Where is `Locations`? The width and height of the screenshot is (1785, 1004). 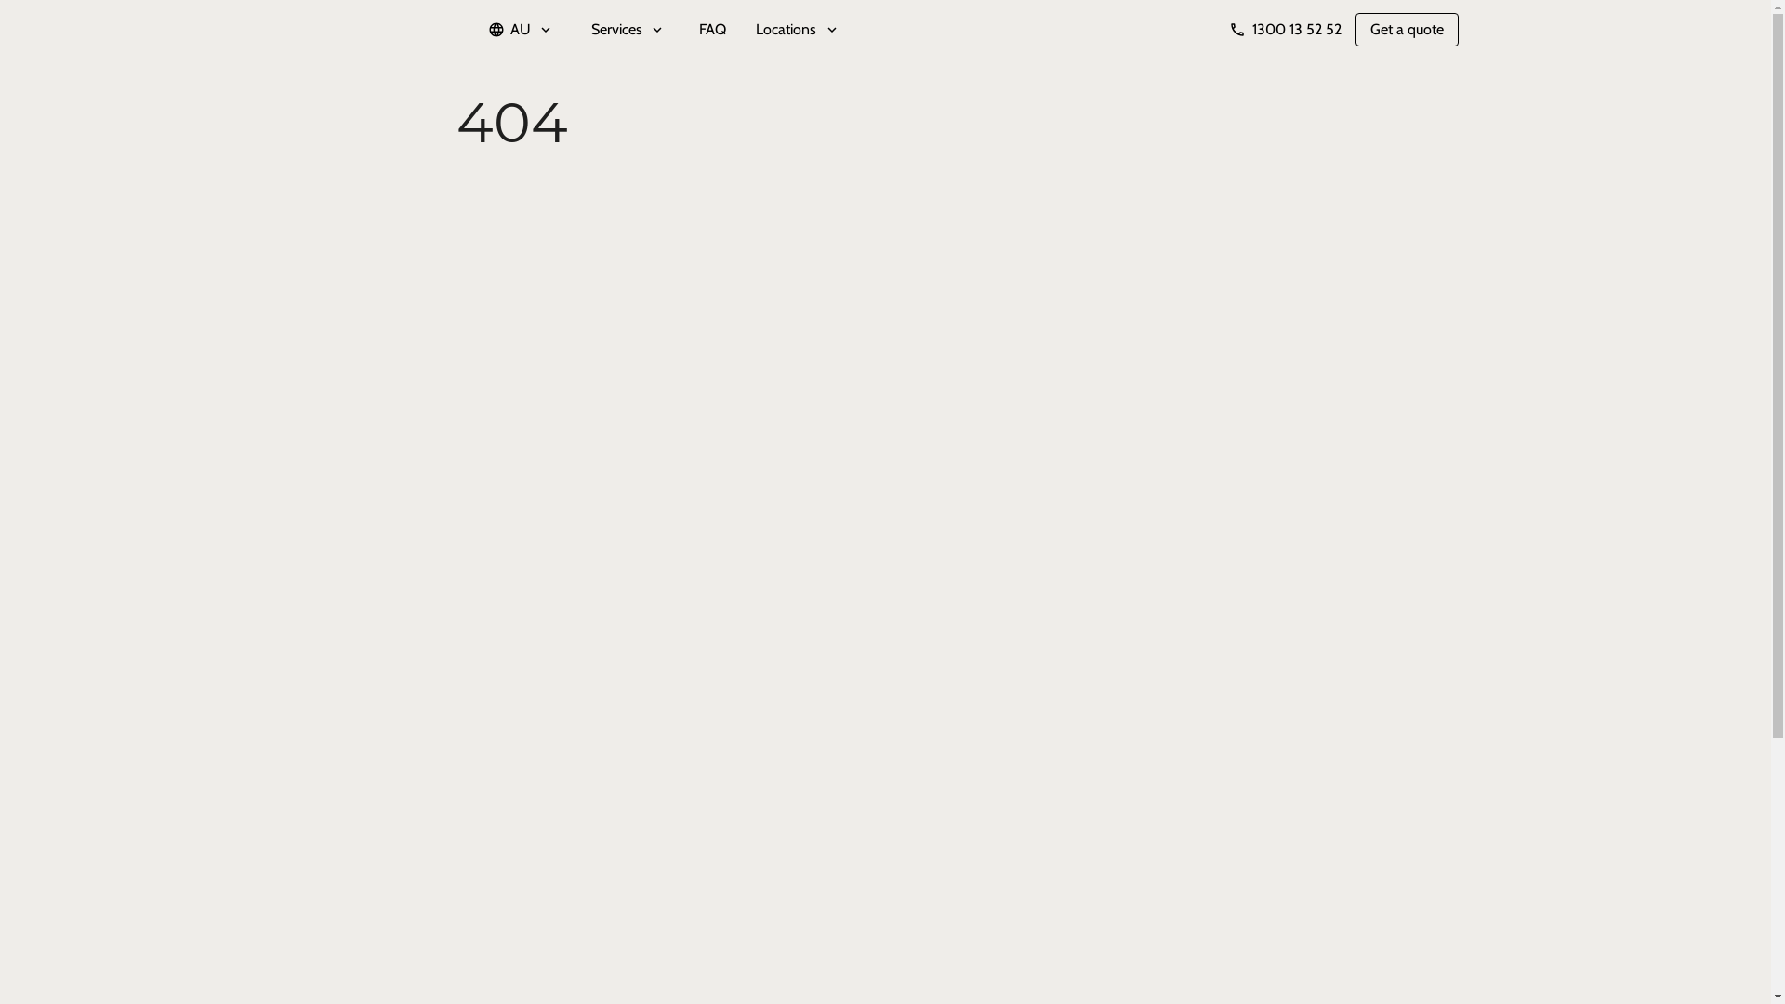
Locations is located at coordinates (787, 30).